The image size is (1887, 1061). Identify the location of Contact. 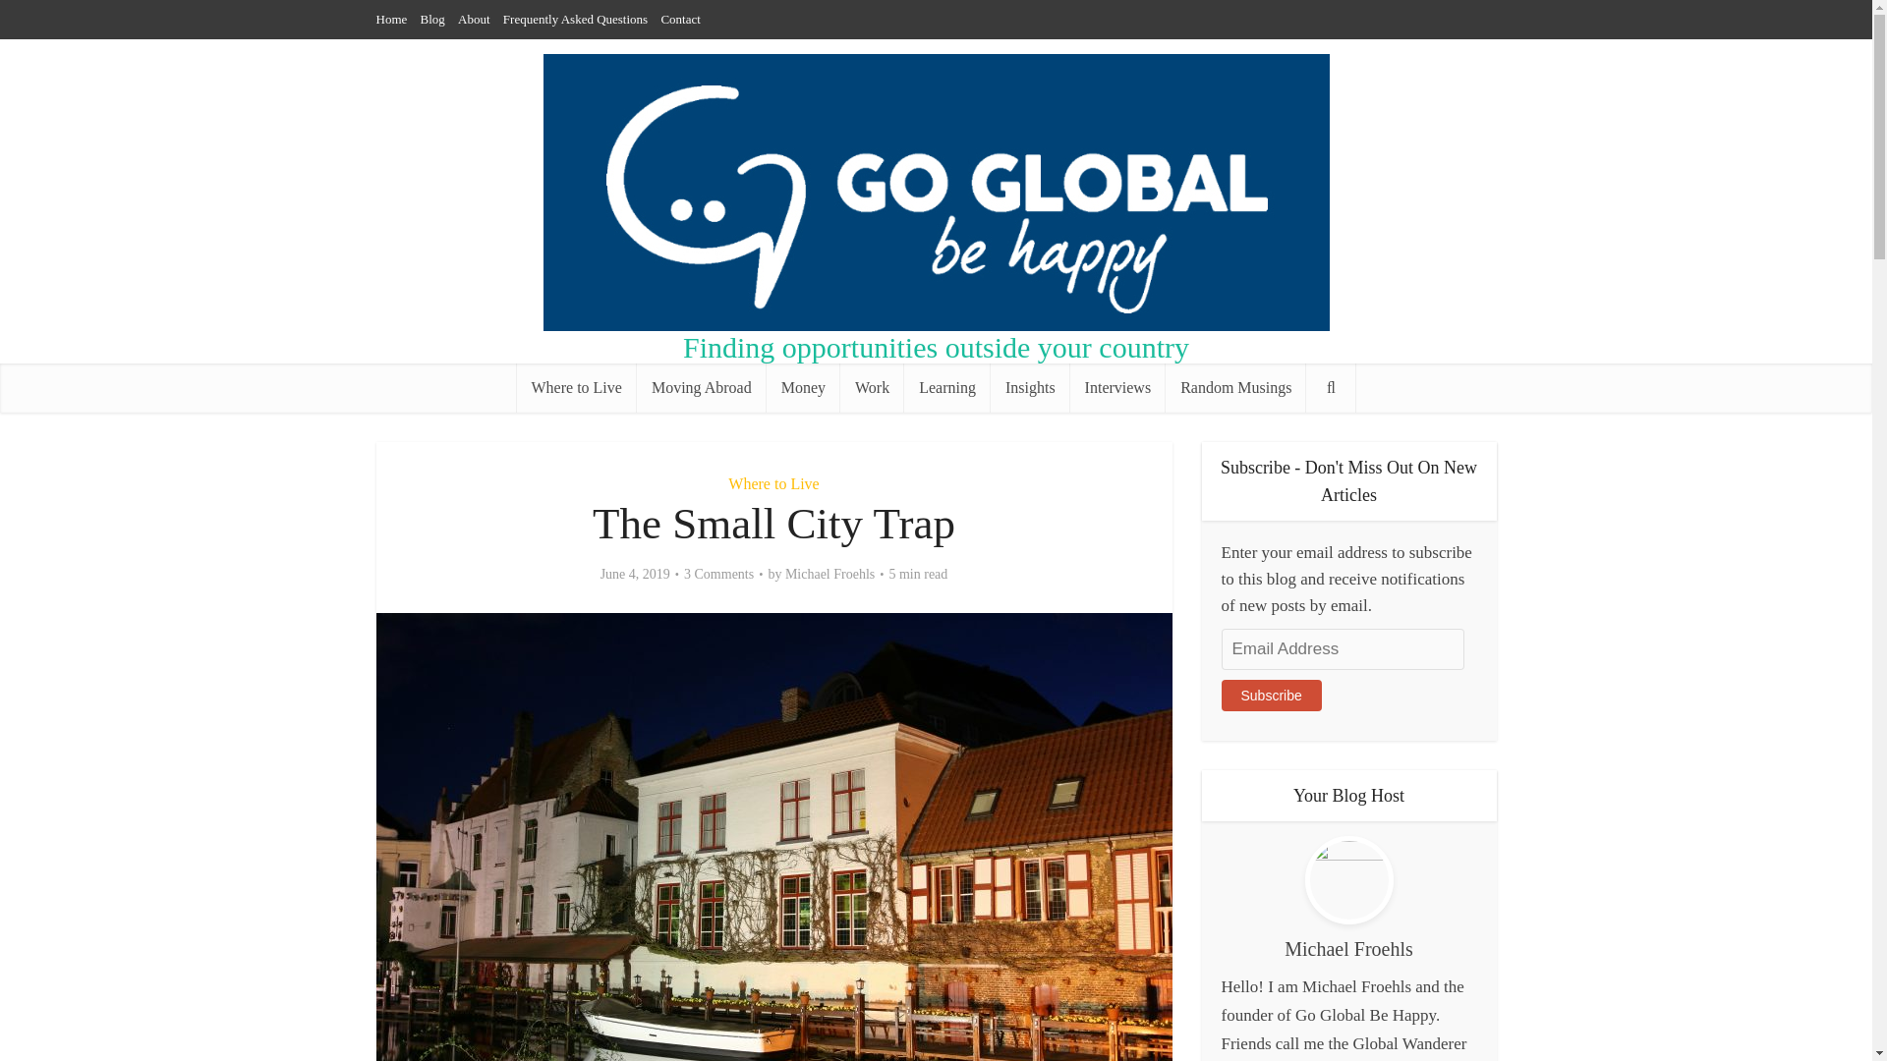
(680, 19).